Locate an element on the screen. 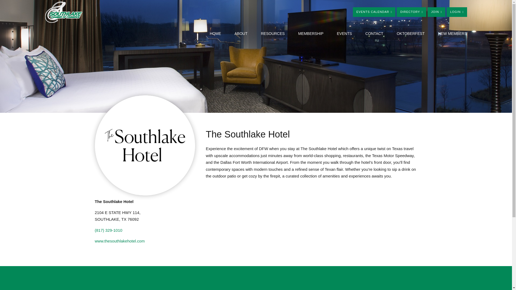  LOGIN is located at coordinates (457, 12).